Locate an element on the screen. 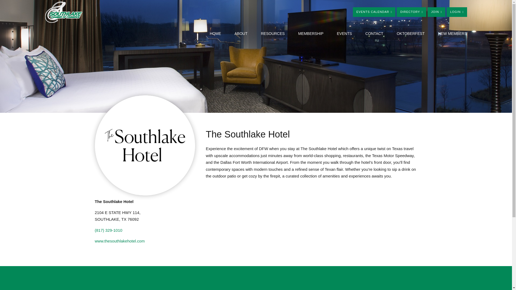  LOGIN is located at coordinates (457, 12).